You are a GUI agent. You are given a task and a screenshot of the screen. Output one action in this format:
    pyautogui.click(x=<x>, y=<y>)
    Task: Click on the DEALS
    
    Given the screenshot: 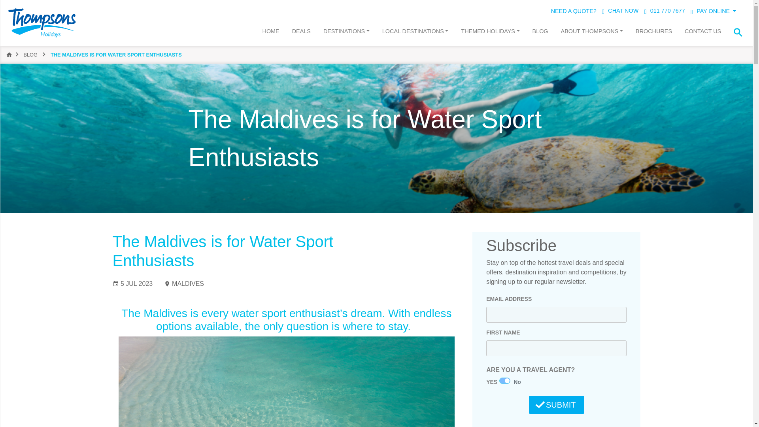 What is the action you would take?
    pyautogui.click(x=301, y=33)
    